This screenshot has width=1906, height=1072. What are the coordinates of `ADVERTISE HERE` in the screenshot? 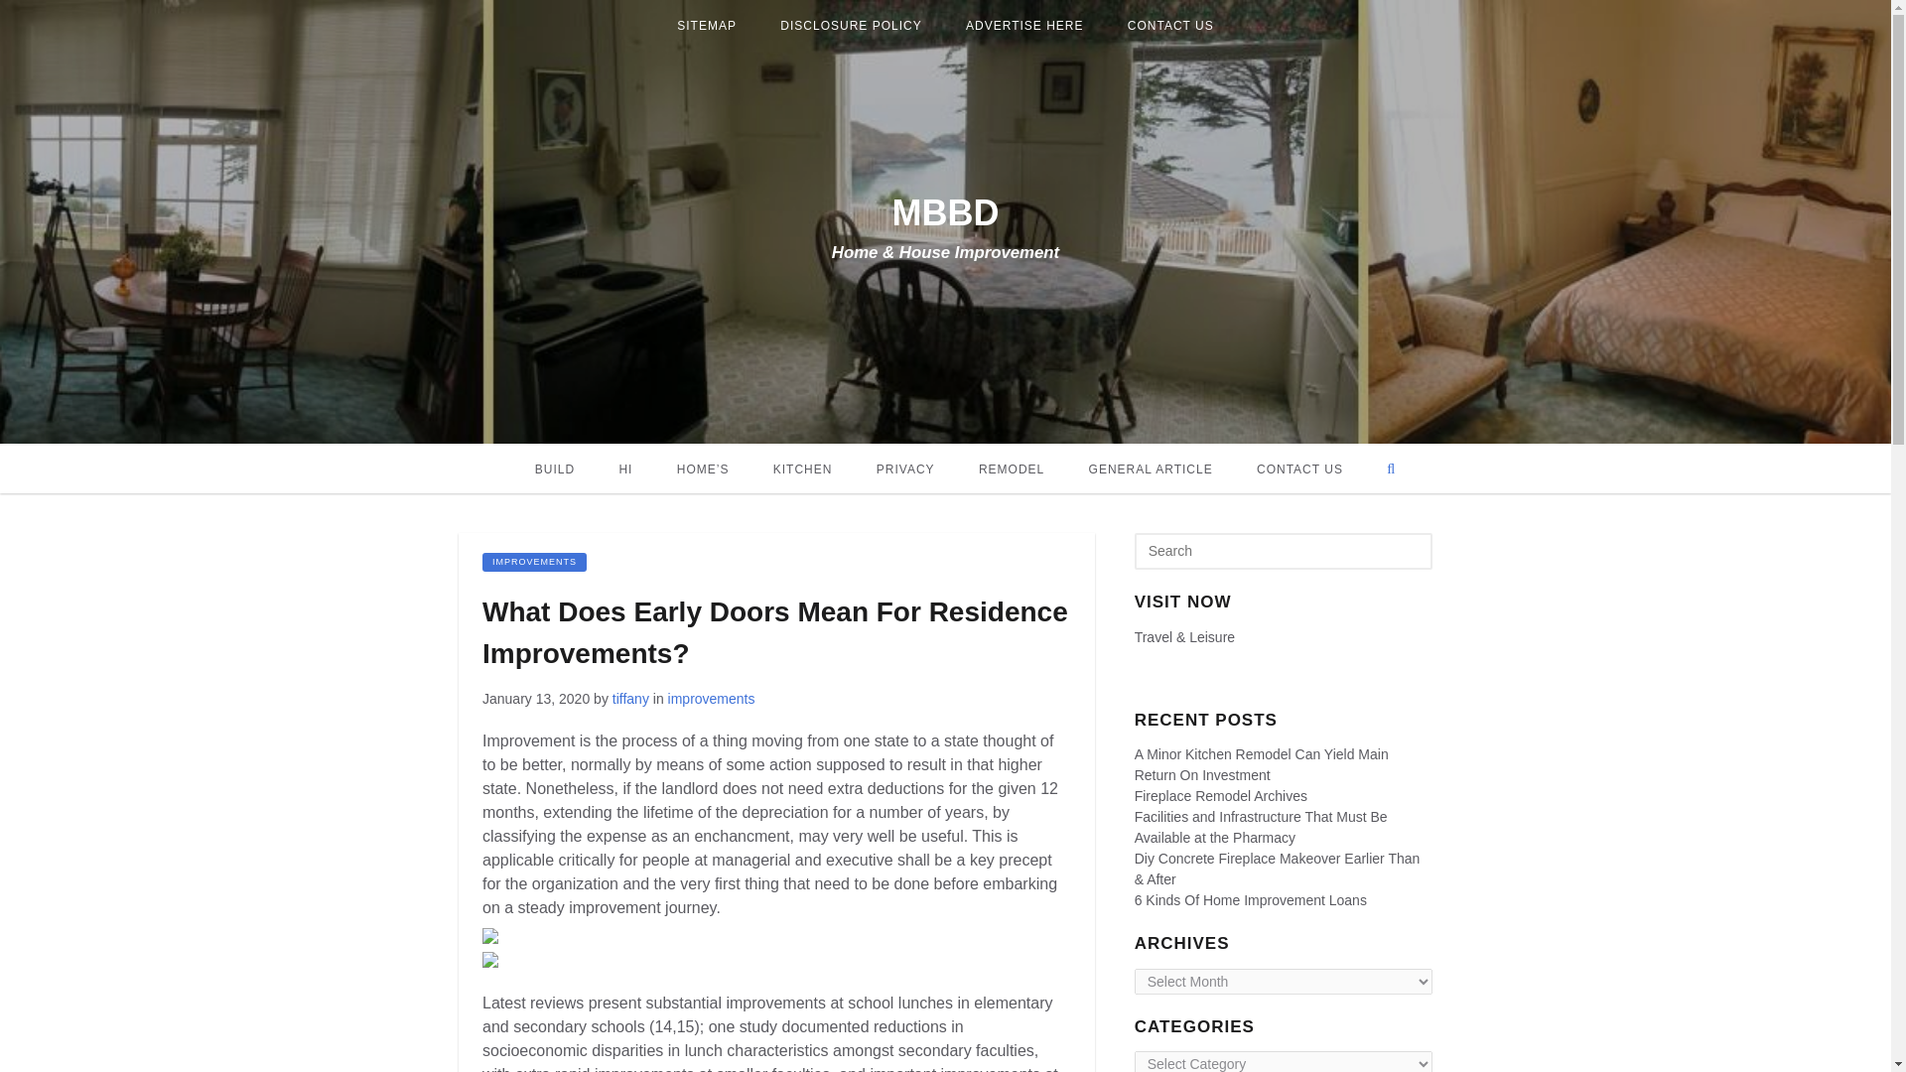 It's located at (1024, 26).